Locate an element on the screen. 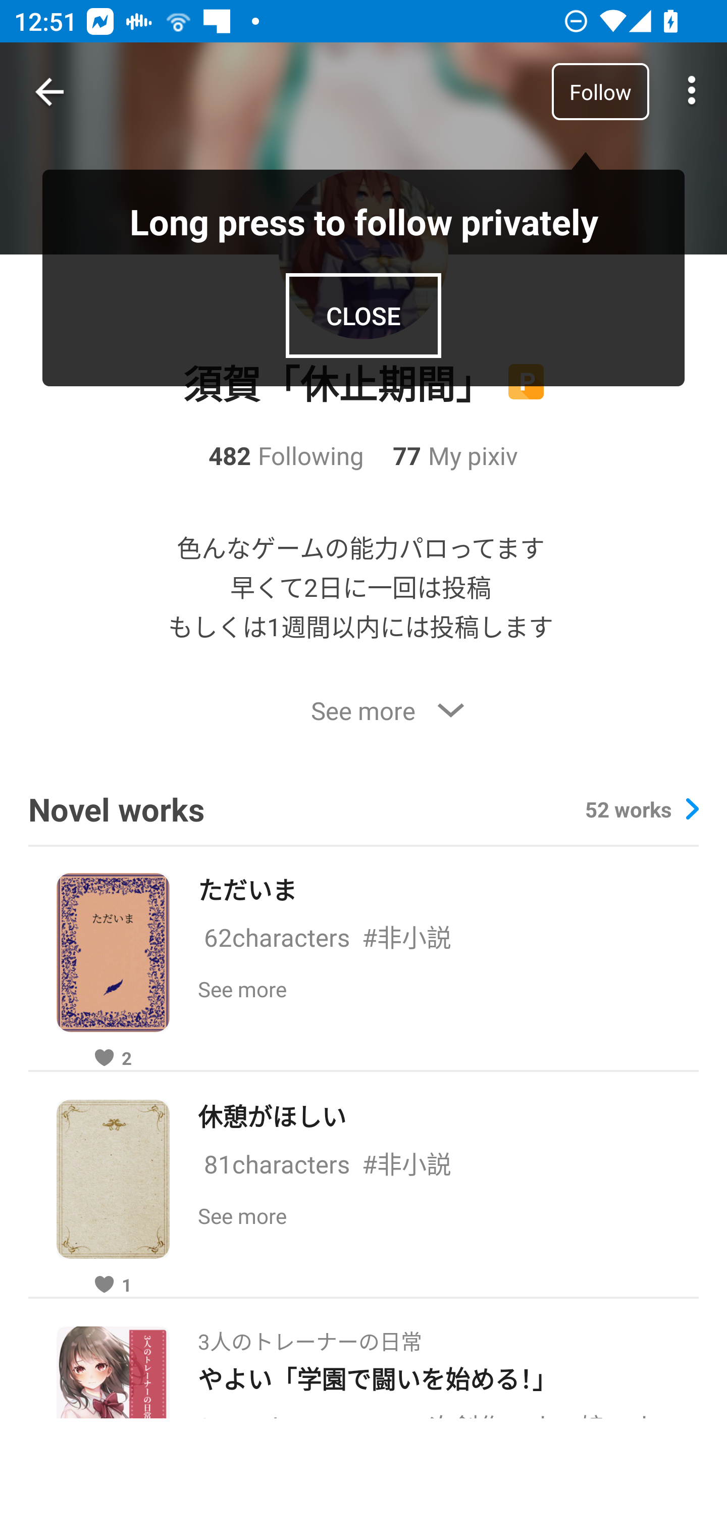 The width and height of the screenshot is (727, 1535). 休憩がほしい  81characters  #非小説 See more 1 is located at coordinates (363, 1184).